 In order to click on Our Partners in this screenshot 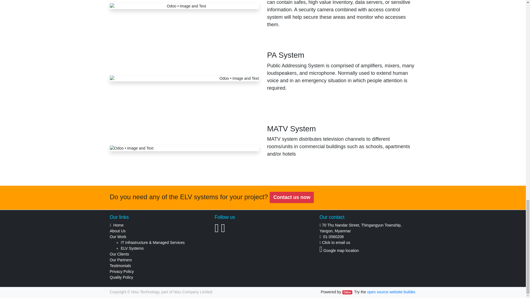, I will do `click(121, 260)`.